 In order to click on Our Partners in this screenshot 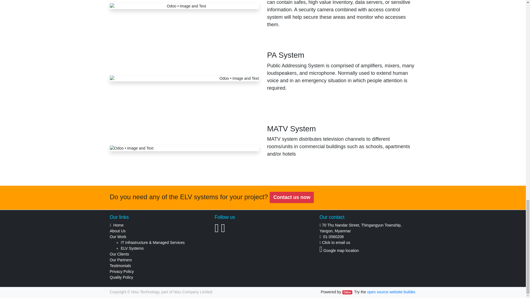, I will do `click(121, 260)`.